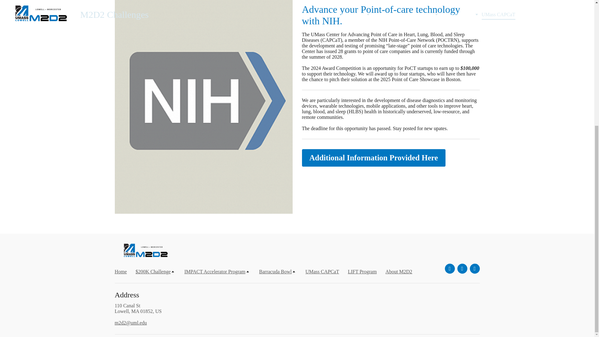 The height and width of the screenshot is (337, 599). What do you see at coordinates (278, 271) in the screenshot?
I see `Barracuda Bowl` at bounding box center [278, 271].